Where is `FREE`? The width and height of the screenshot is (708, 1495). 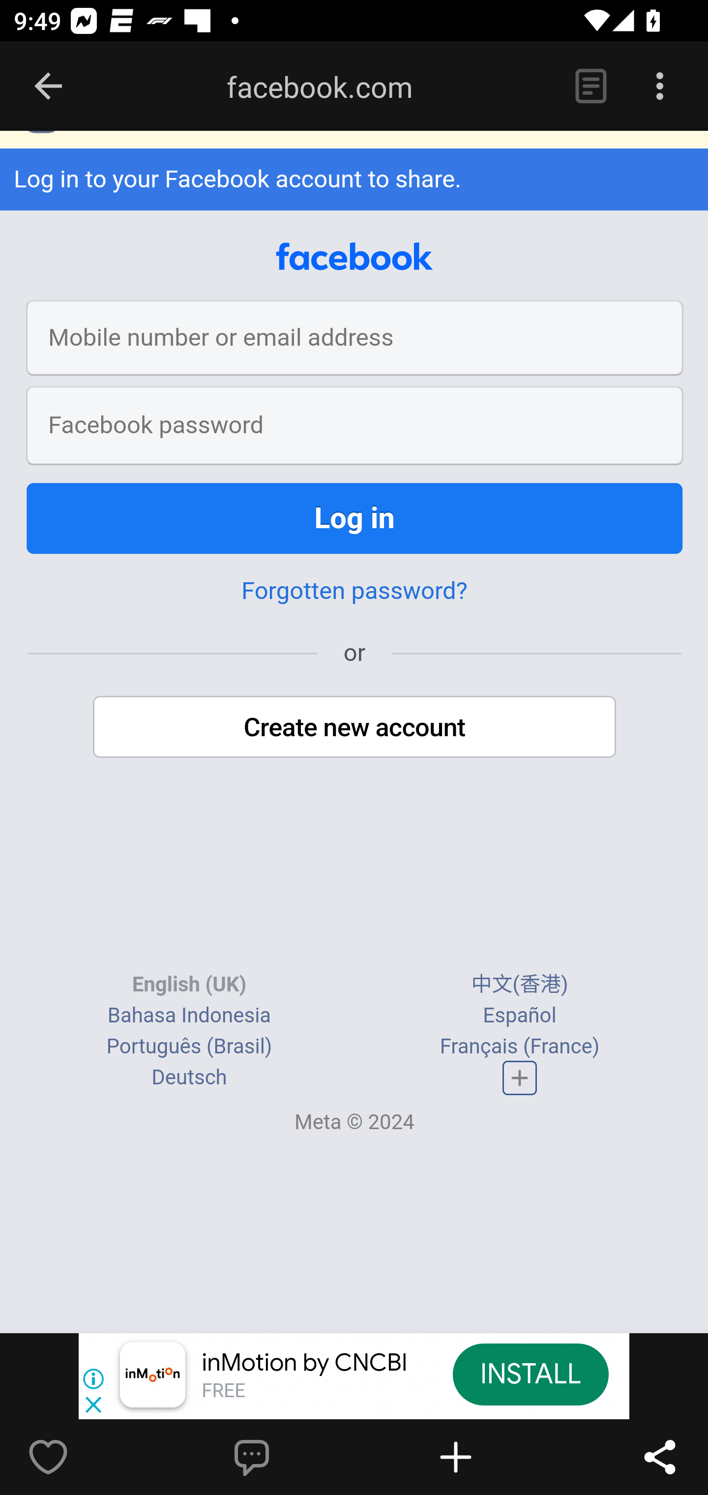
FREE is located at coordinates (223, 1392).